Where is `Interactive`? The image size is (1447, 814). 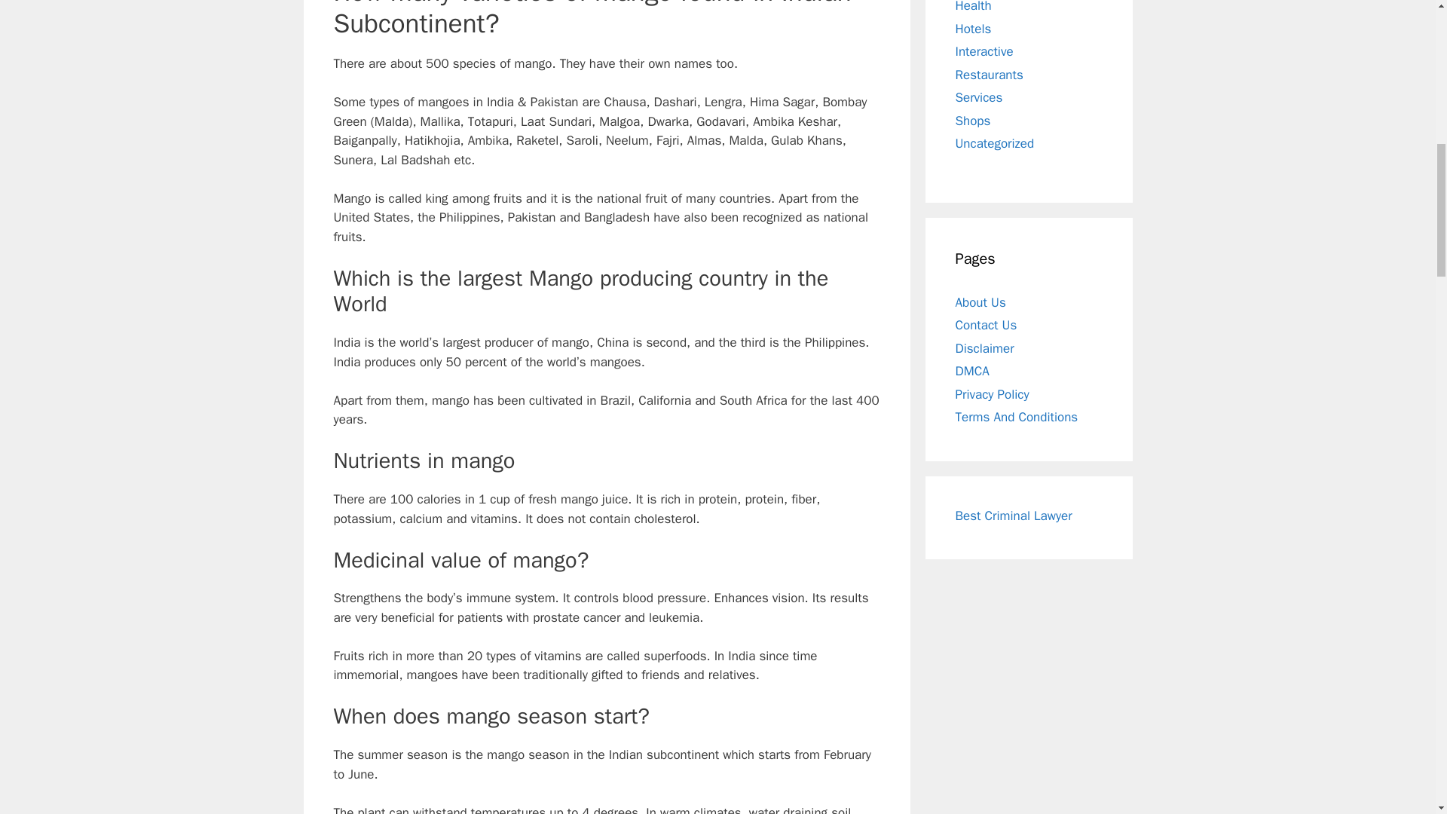
Interactive is located at coordinates (984, 51).